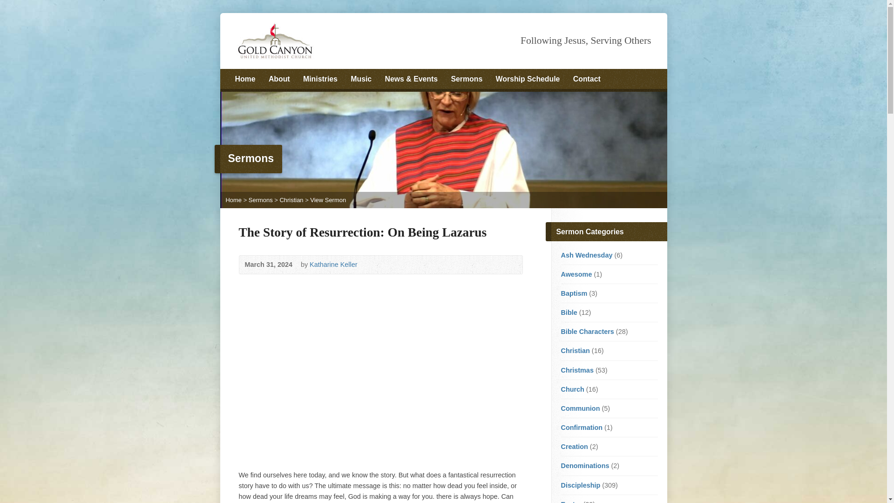 Image resolution: width=894 pixels, height=503 pixels. Describe the element at coordinates (328, 200) in the screenshot. I see `View Sermon` at that location.